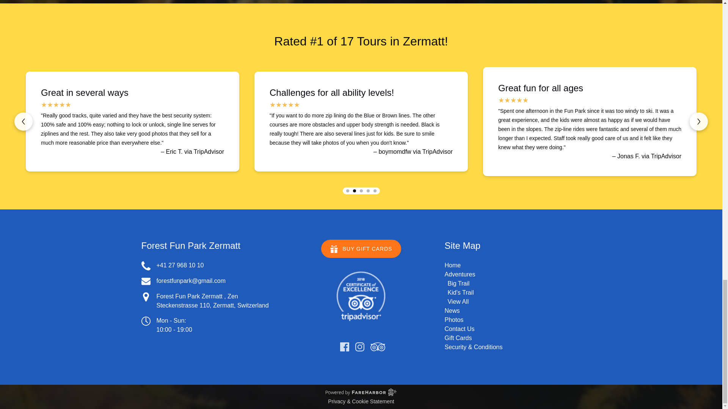  I want to click on 110, so click(204, 305).